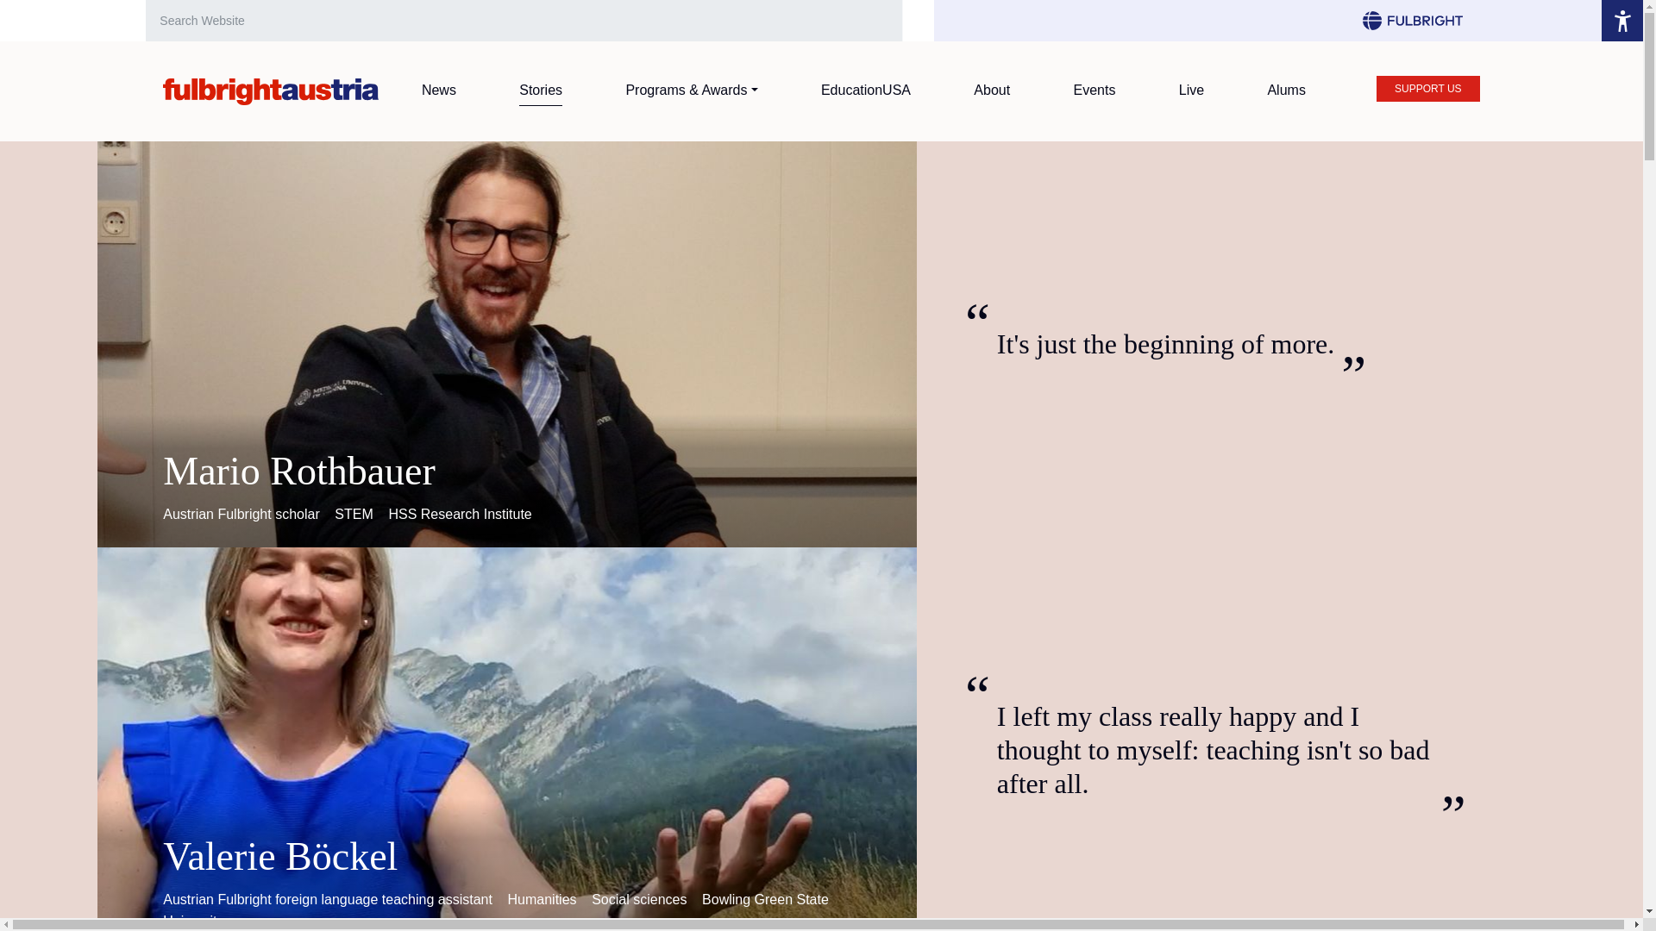 The height and width of the screenshot is (931, 1656). Describe the element at coordinates (1428, 88) in the screenshot. I see `SUPPORT US` at that location.